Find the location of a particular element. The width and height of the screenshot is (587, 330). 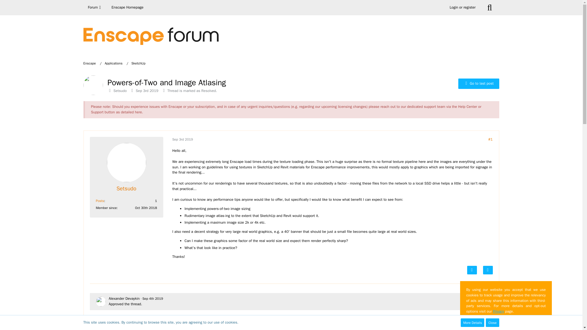

Enscape is located at coordinates (92, 63).